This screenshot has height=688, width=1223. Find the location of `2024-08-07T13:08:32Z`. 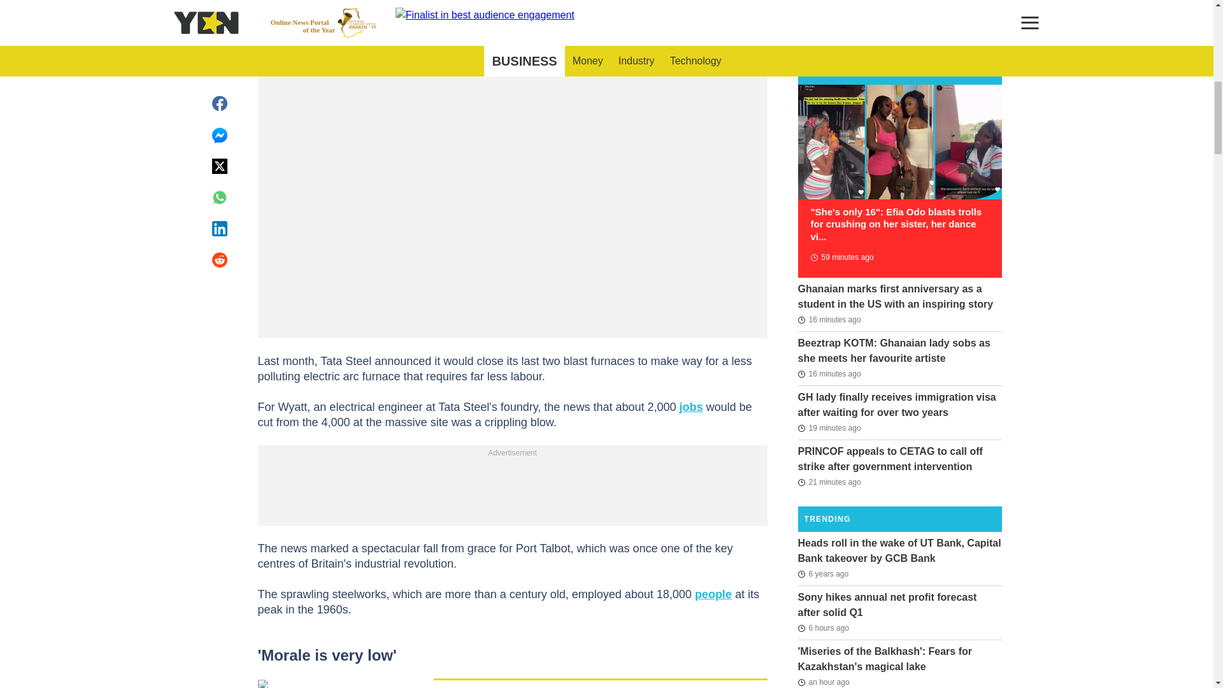

2024-08-07T13:08:32Z is located at coordinates (829, 427).